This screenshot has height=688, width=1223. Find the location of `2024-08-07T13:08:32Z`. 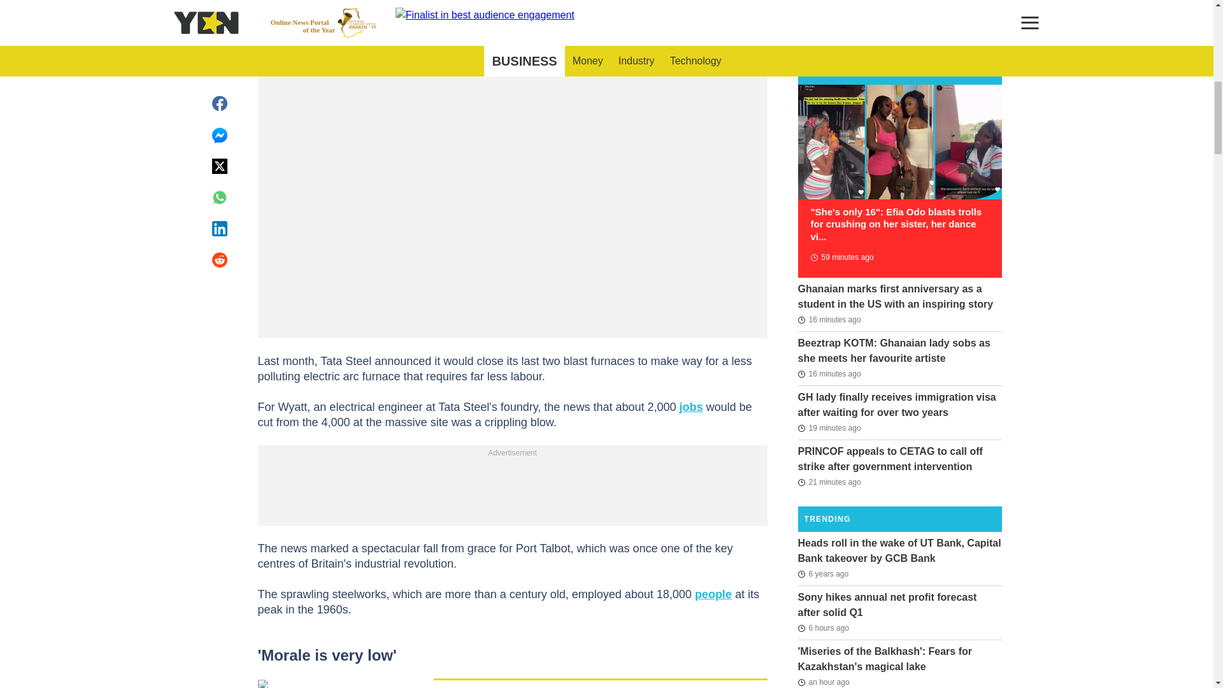

2024-08-07T13:08:32Z is located at coordinates (829, 427).